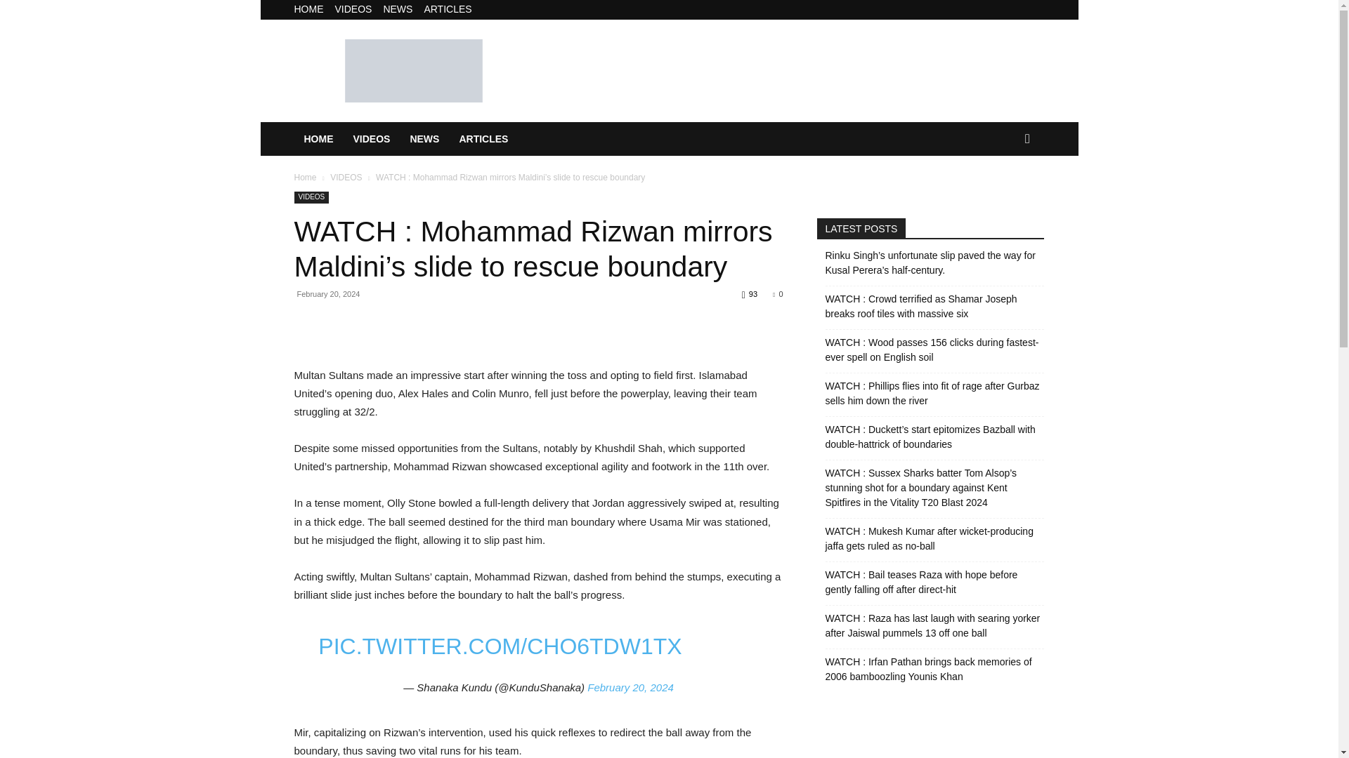  I want to click on View all posts in VIDEOS, so click(346, 178).